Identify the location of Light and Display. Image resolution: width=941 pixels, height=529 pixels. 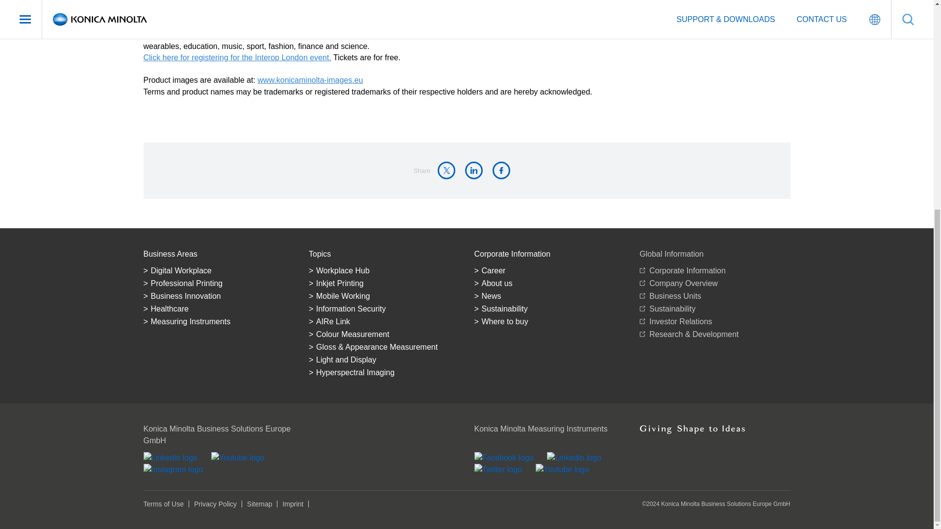
(384, 360).